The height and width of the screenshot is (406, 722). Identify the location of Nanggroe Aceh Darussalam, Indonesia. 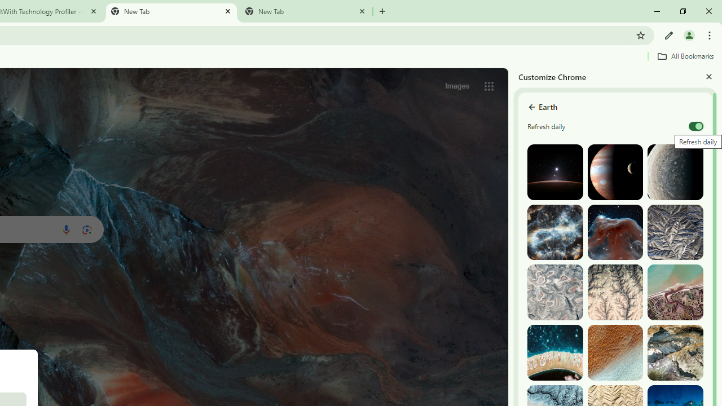
(675, 292).